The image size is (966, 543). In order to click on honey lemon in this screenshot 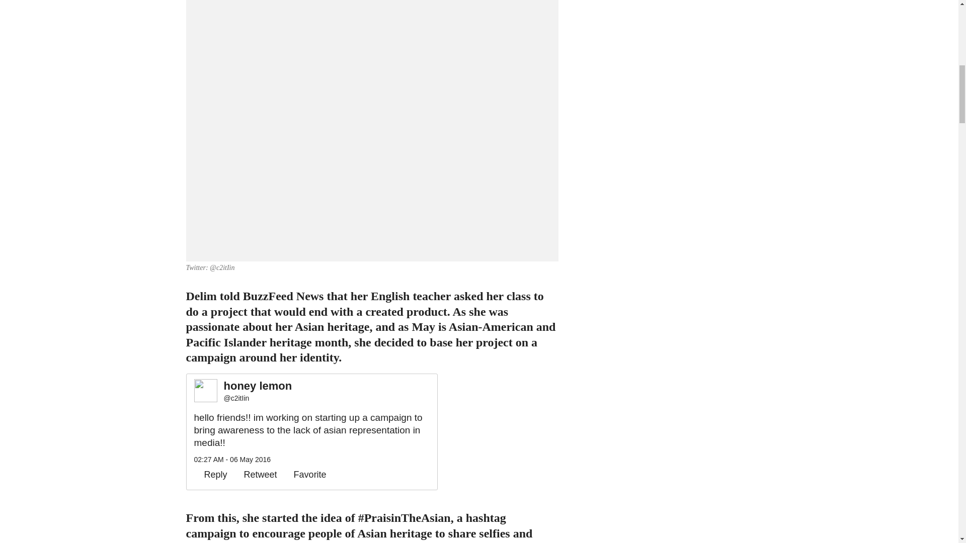, I will do `click(258, 386)`.